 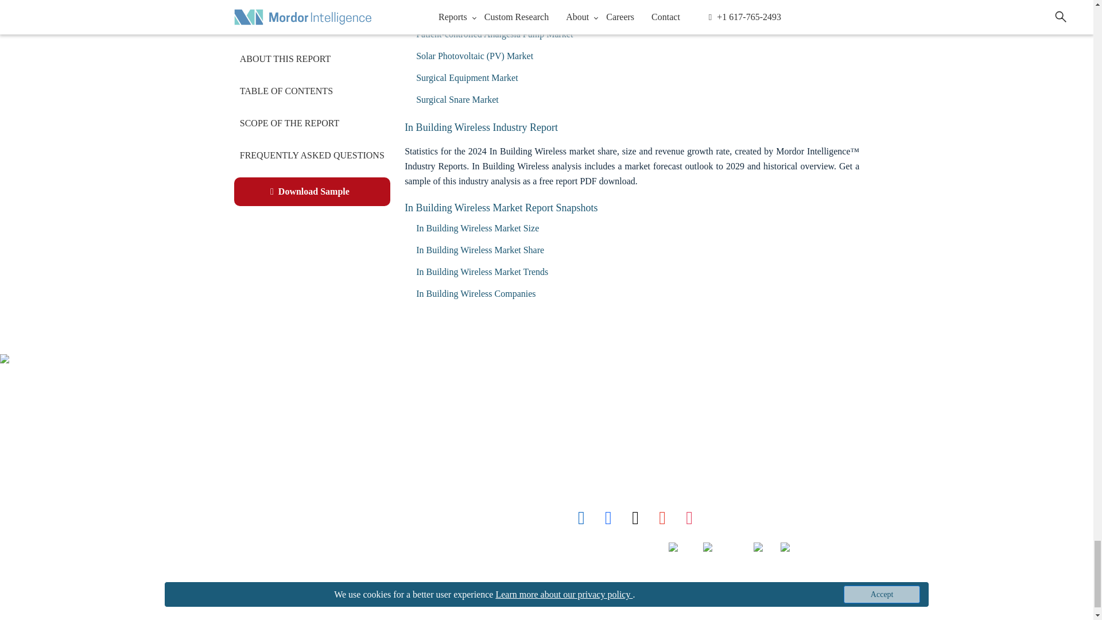 I want to click on See who we've worked with, so click(x=255, y=497).